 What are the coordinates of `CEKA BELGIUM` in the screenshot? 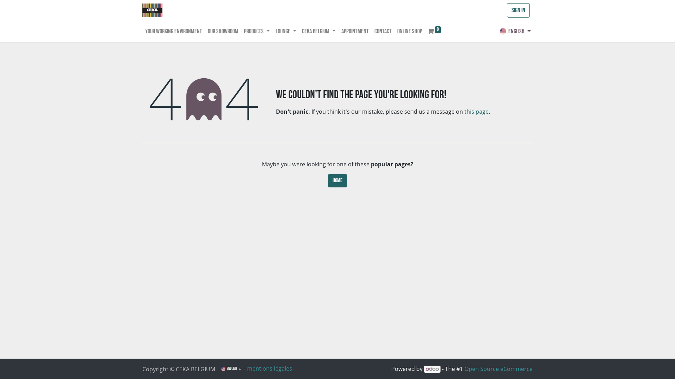 It's located at (319, 32).